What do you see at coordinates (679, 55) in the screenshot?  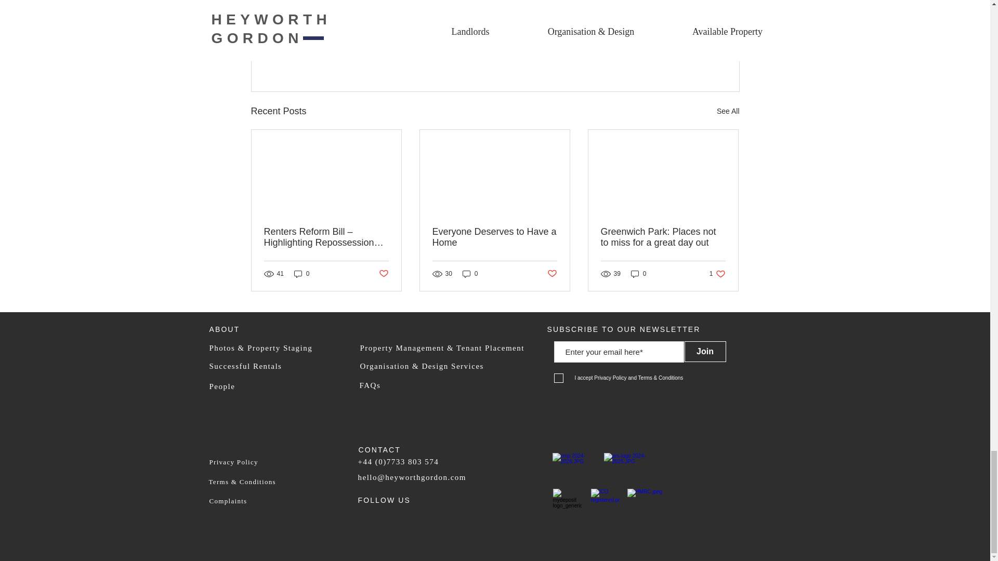 I see `Greenwich Park: Places not to miss for a great day out` at bounding box center [679, 55].